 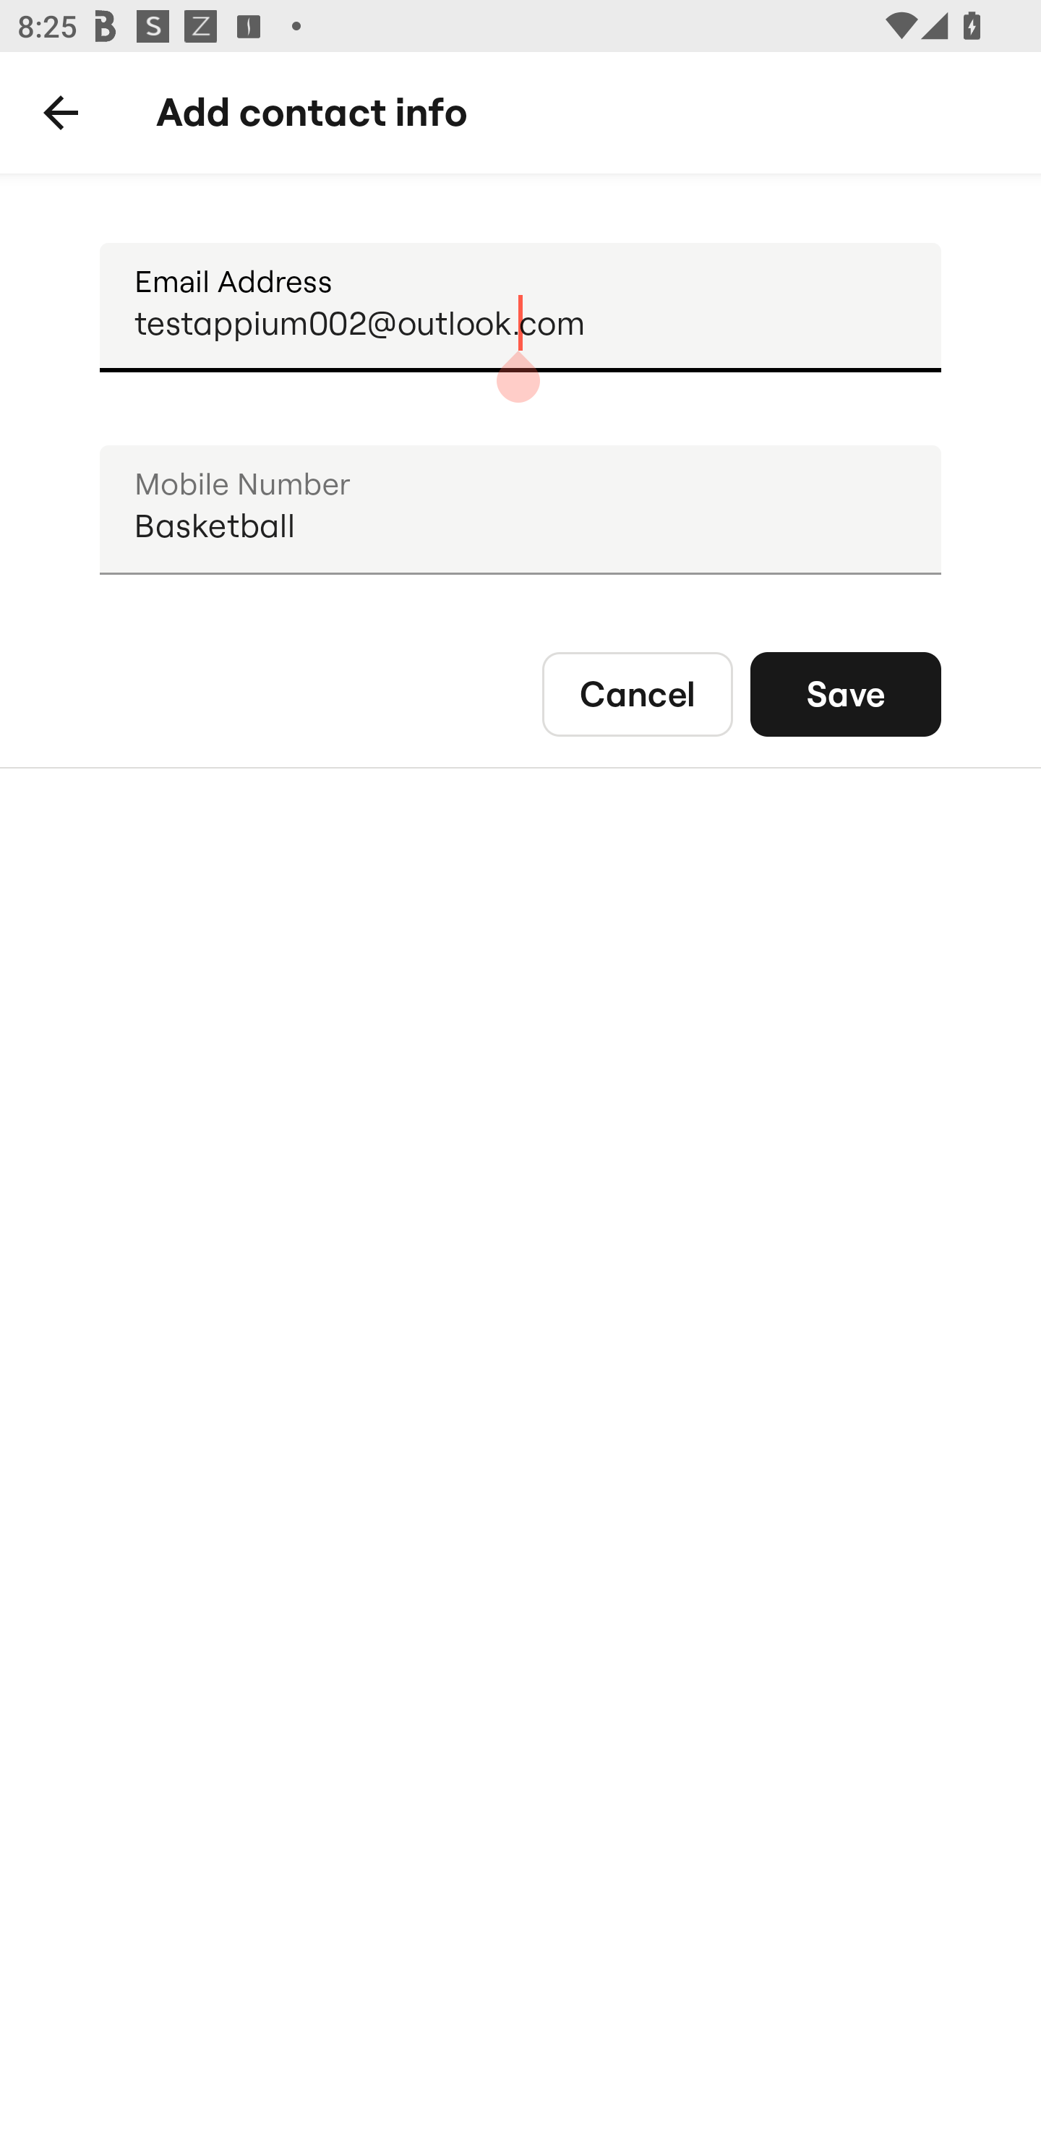 I want to click on Basketball, so click(x=520, y=510).